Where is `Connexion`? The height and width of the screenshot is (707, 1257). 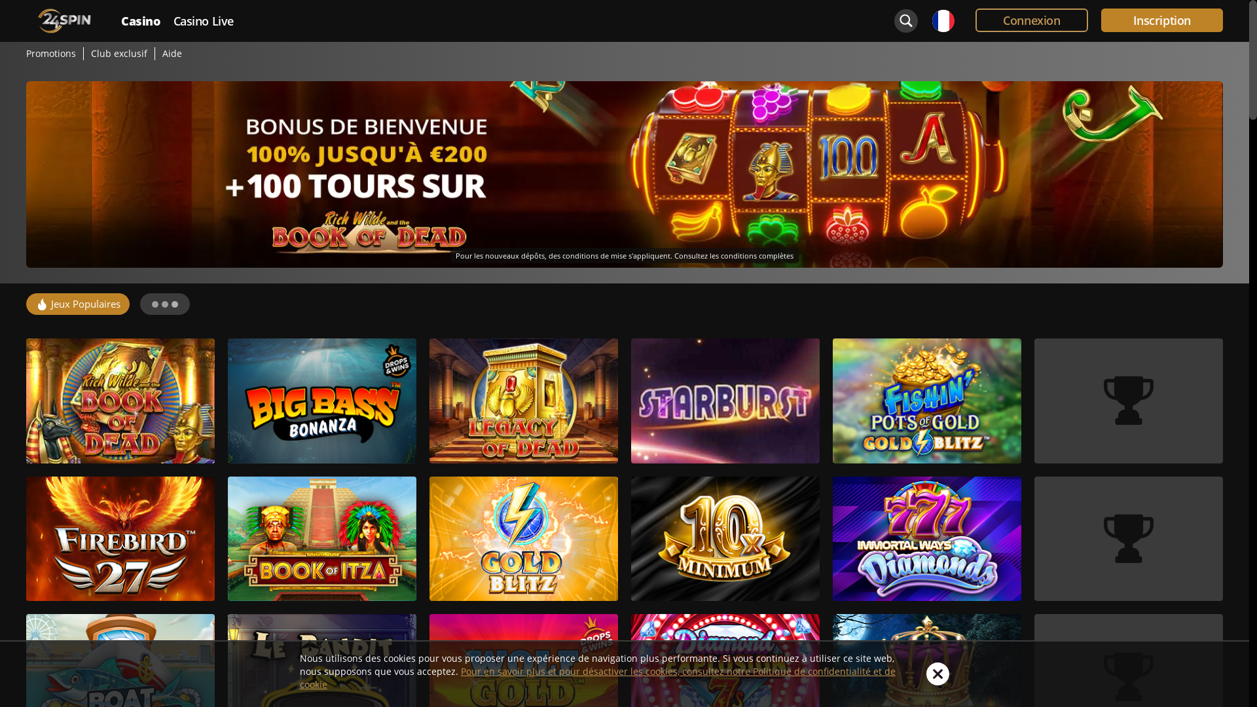 Connexion is located at coordinates (1032, 20).